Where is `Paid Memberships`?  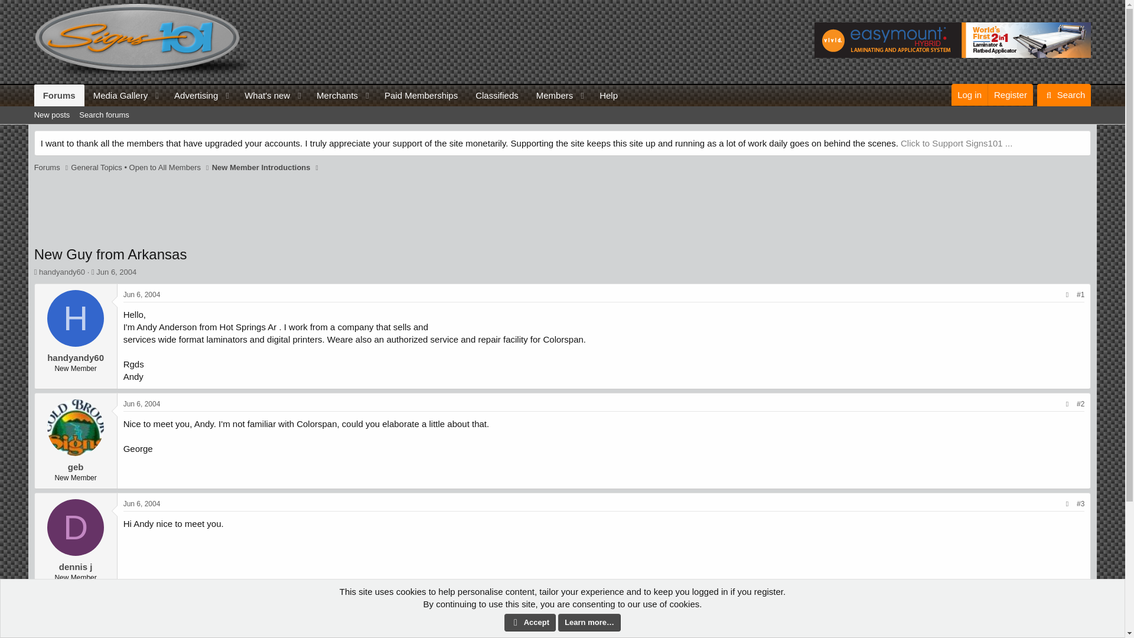
Paid Memberships is located at coordinates (263, 95).